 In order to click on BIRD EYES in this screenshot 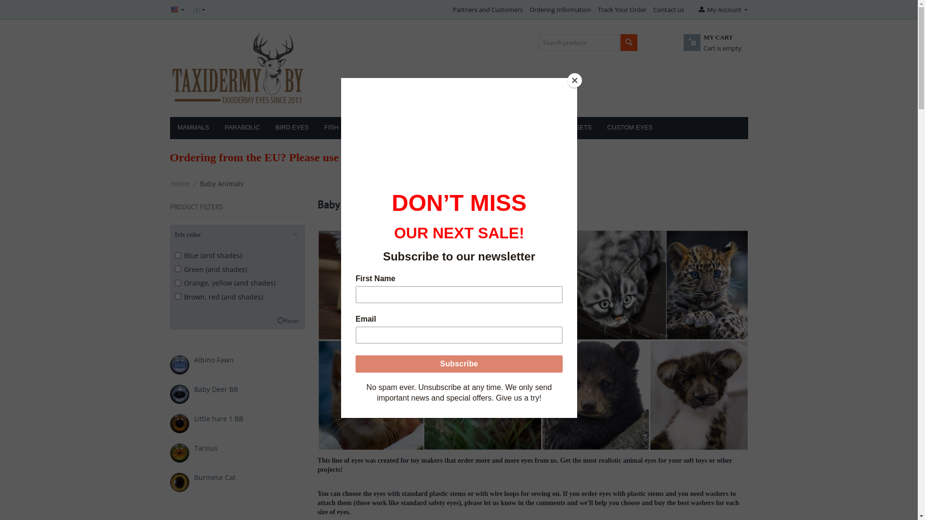, I will do `click(292, 128)`.